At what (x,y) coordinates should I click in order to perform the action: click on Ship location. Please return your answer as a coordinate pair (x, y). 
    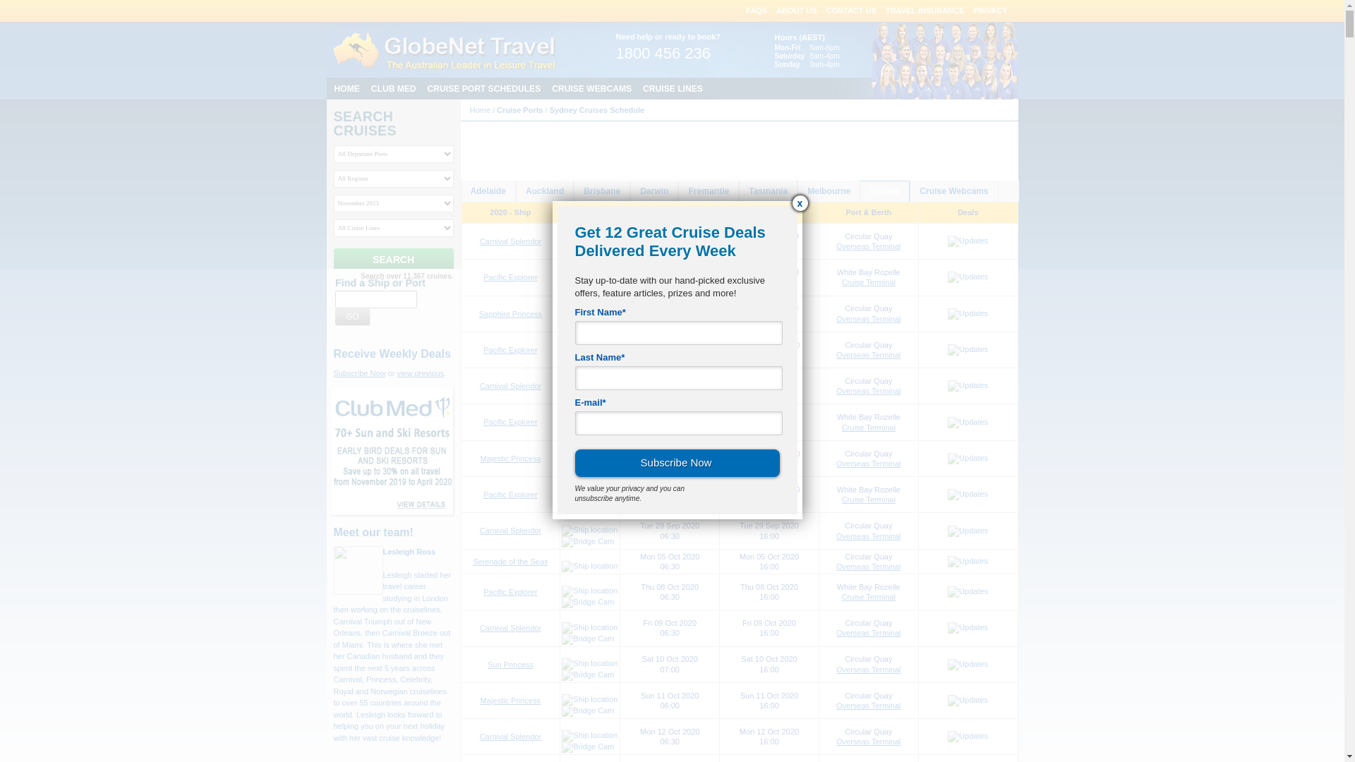
    Looking at the image, I should click on (590, 349).